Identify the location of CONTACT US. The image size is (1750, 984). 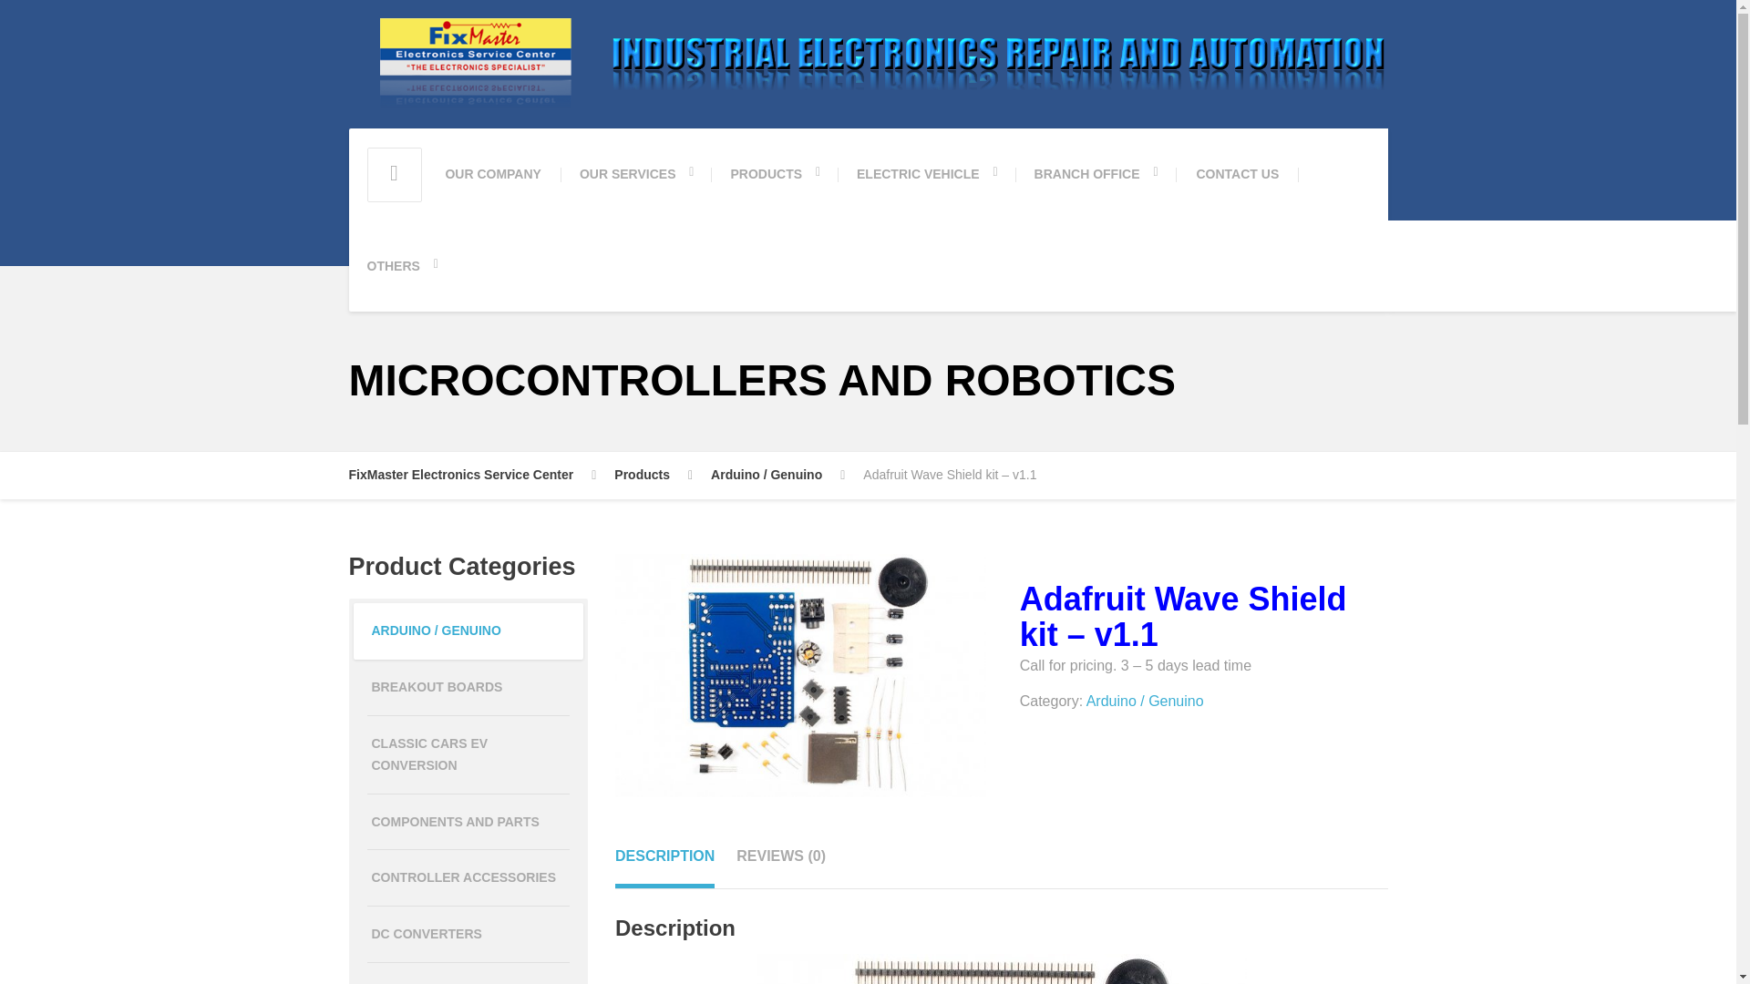
(1237, 173).